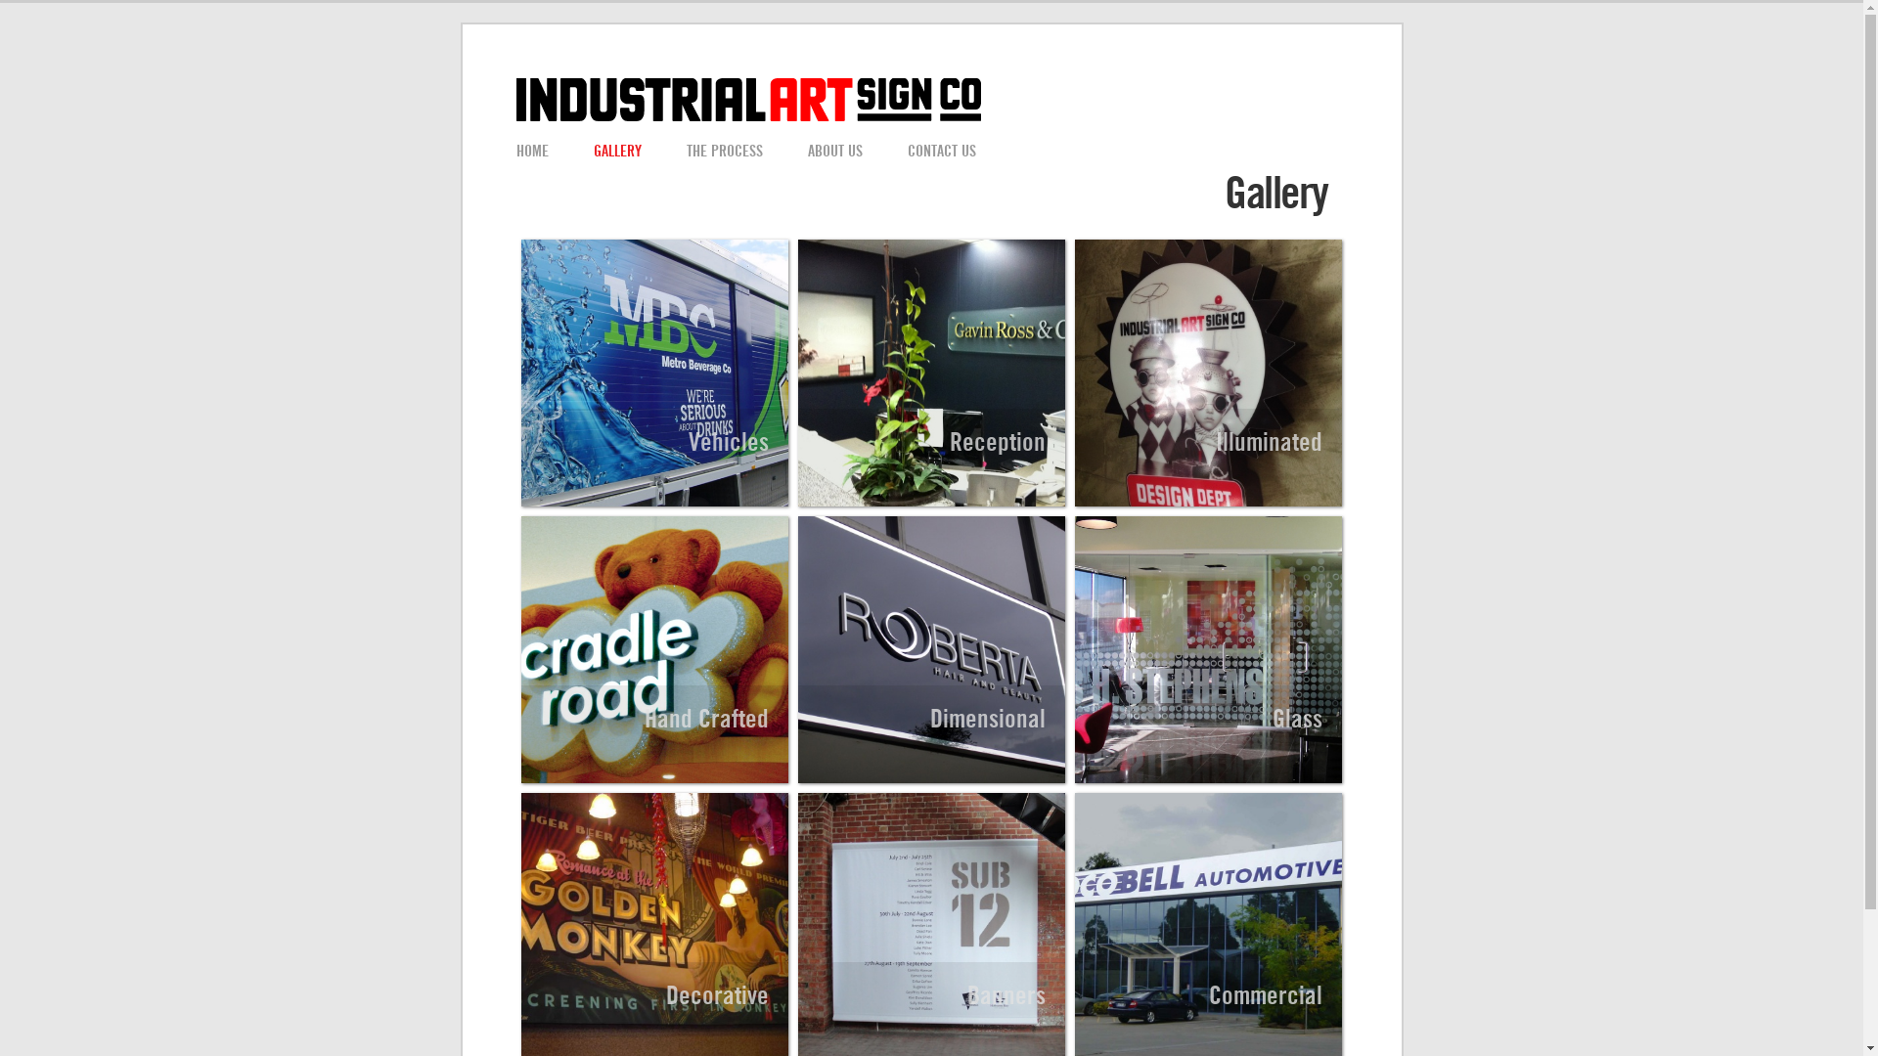 The image size is (1878, 1056). What do you see at coordinates (725, 153) in the screenshot?
I see `THE PROCESS` at bounding box center [725, 153].